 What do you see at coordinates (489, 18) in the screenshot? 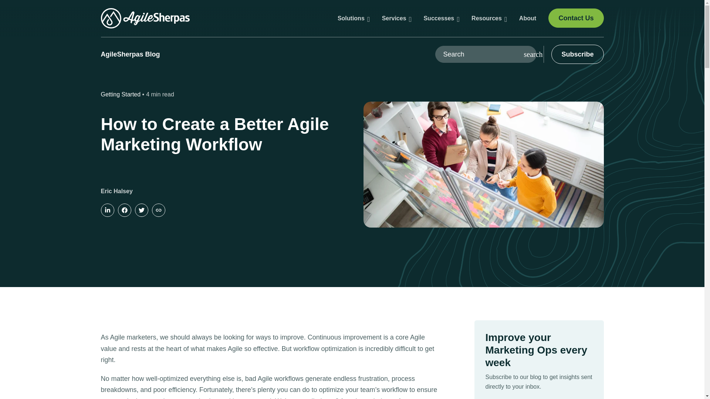
I see `Resources` at bounding box center [489, 18].